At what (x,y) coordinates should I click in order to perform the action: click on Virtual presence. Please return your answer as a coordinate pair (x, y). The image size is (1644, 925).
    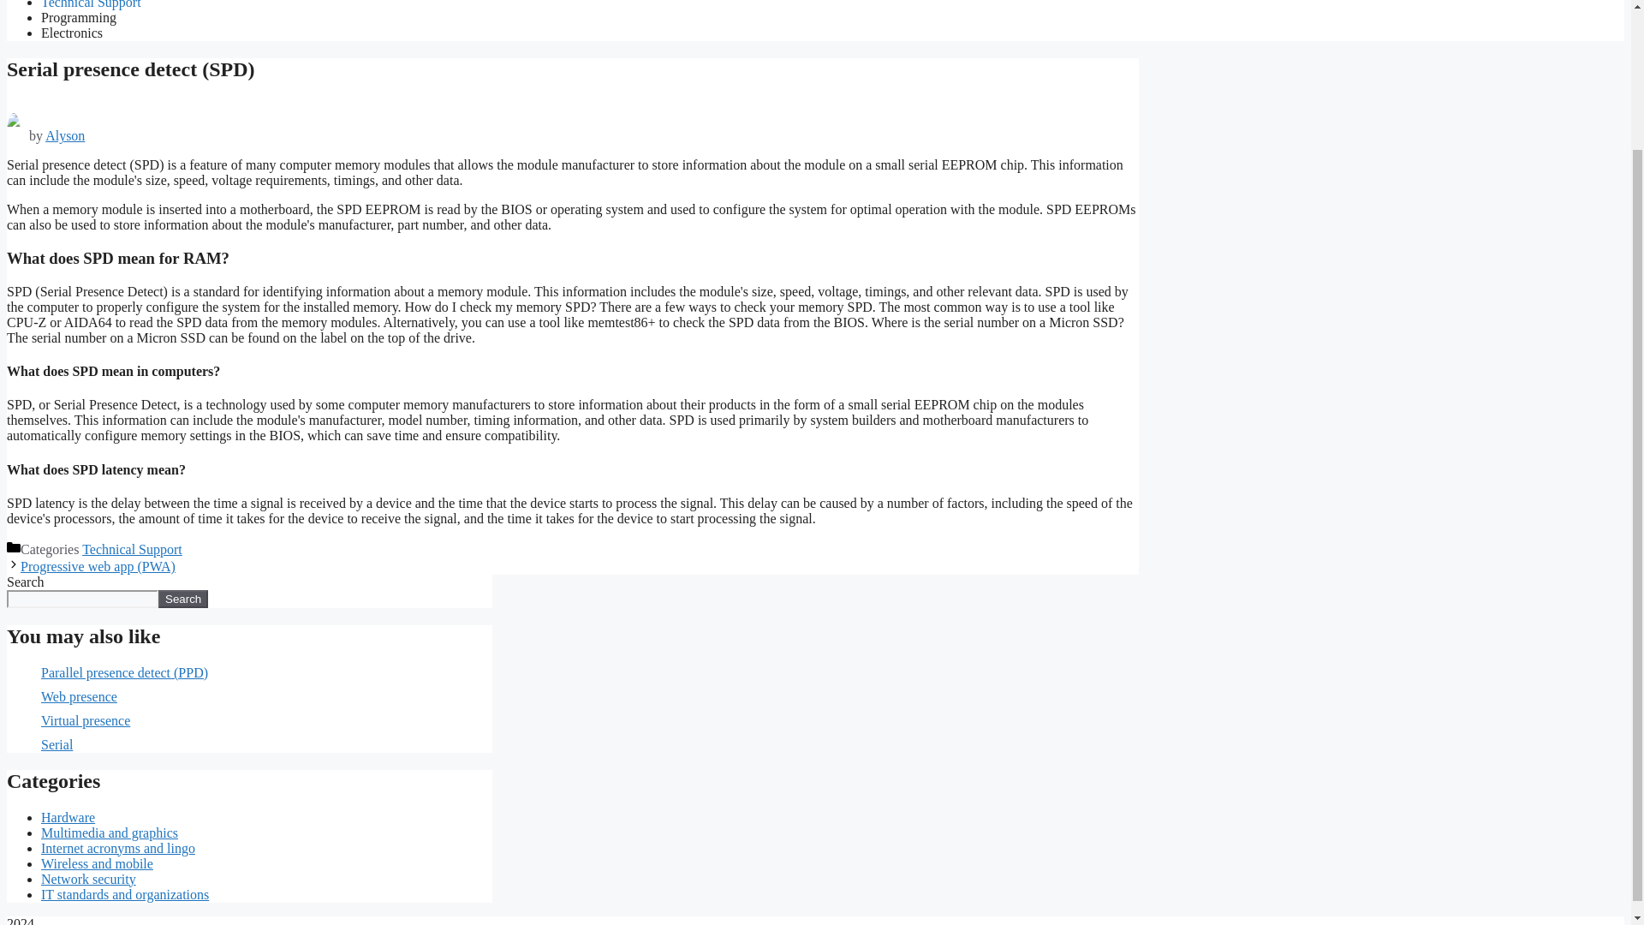
    Looking at the image, I should click on (86, 719).